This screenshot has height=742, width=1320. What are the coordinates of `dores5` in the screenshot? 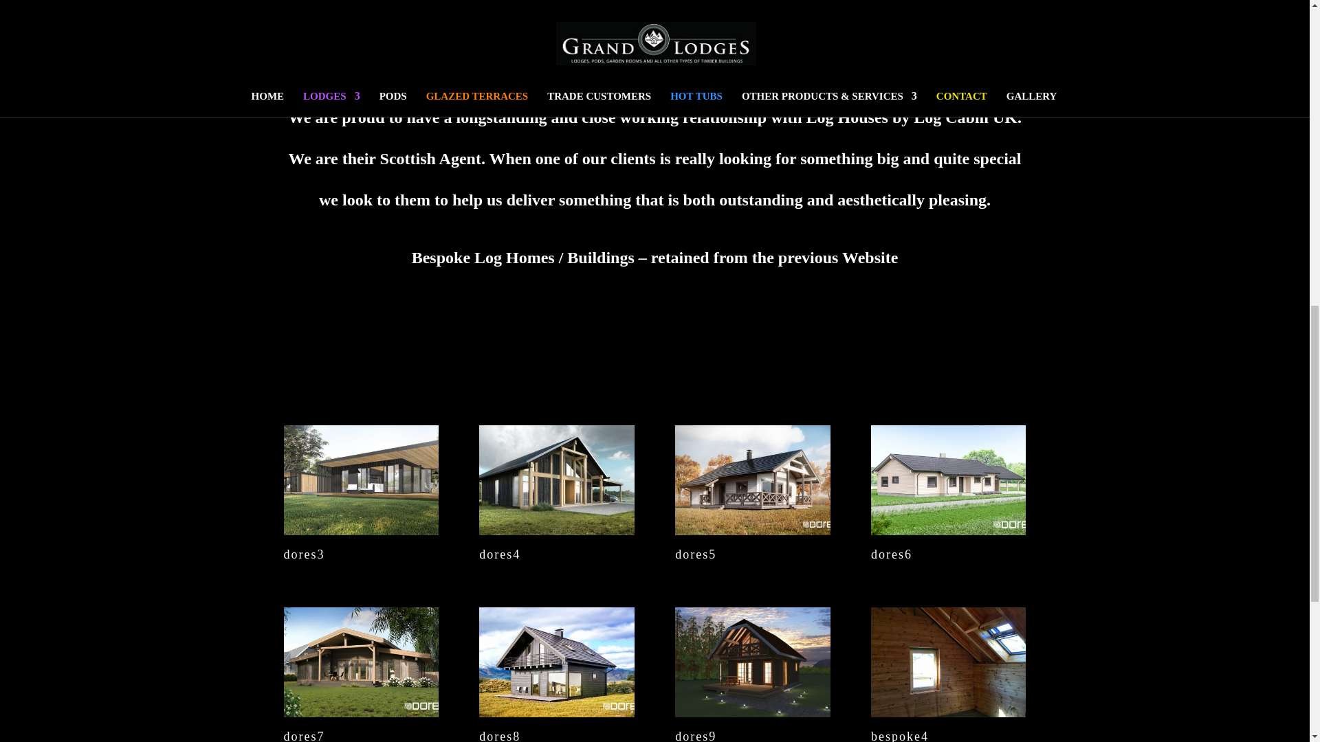 It's located at (752, 530).